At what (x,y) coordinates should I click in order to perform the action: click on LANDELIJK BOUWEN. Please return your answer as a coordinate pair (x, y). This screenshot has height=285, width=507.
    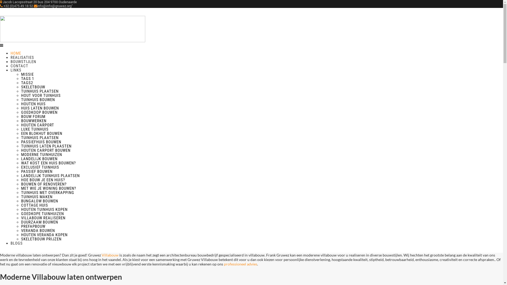
    Looking at the image, I should click on (39, 159).